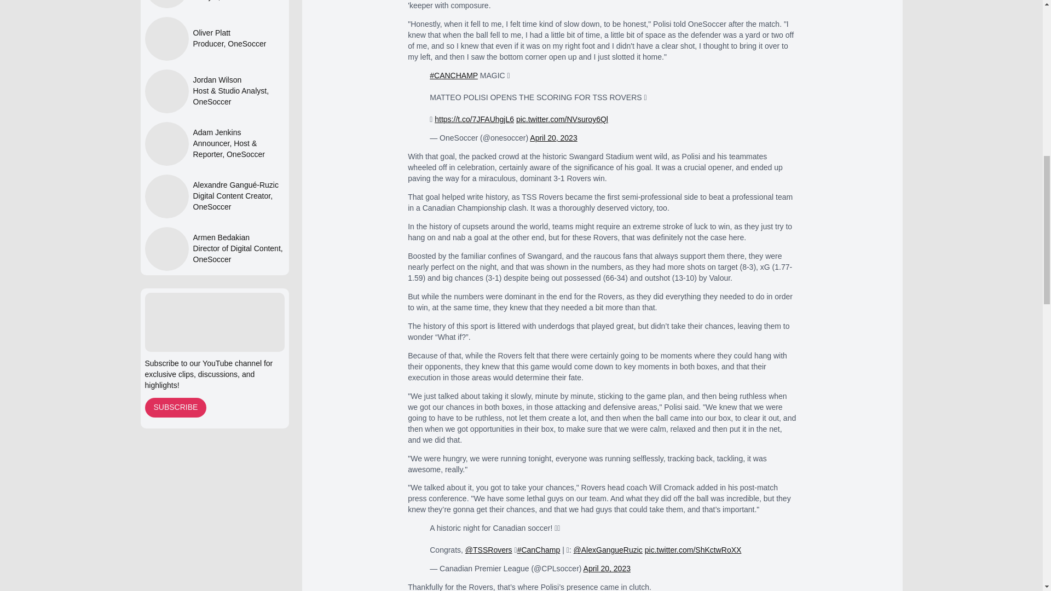 The height and width of the screenshot is (591, 1051). What do you see at coordinates (175, 407) in the screenshot?
I see `SUBSCRIBE` at bounding box center [175, 407].